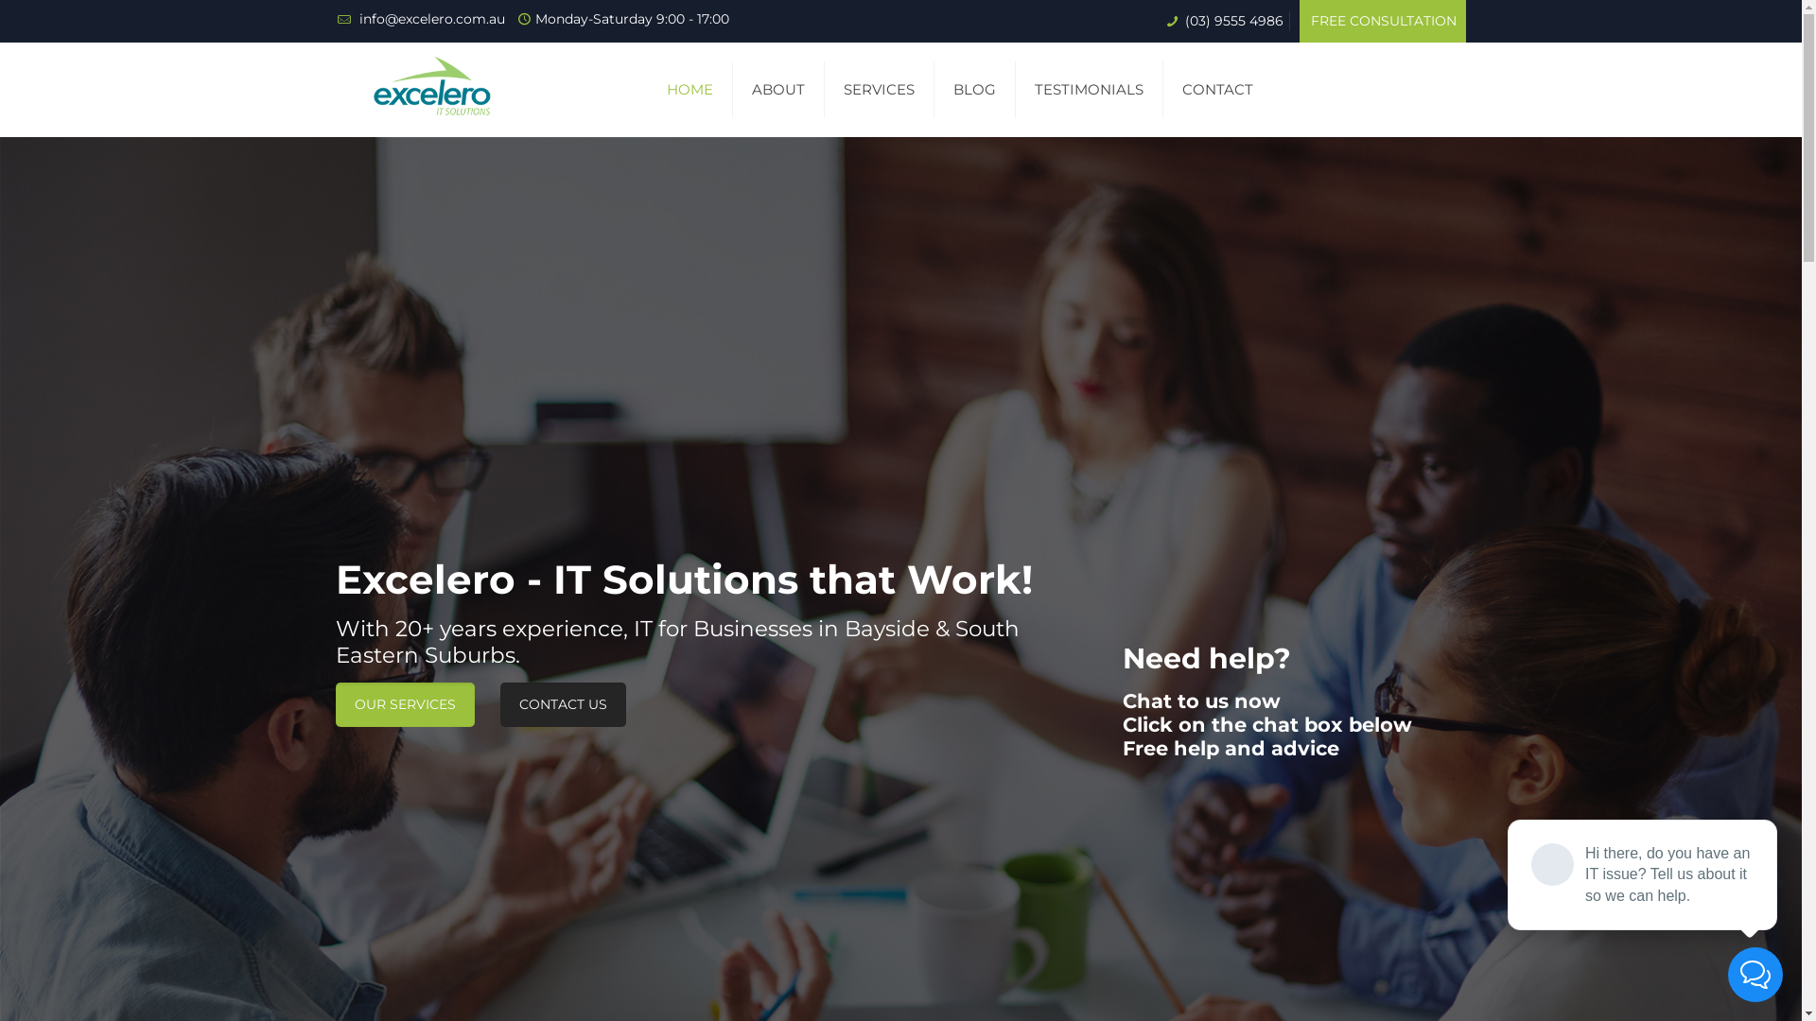 The width and height of the screenshot is (1816, 1021). What do you see at coordinates (1232, 21) in the screenshot?
I see `(03) 9555 4986` at bounding box center [1232, 21].